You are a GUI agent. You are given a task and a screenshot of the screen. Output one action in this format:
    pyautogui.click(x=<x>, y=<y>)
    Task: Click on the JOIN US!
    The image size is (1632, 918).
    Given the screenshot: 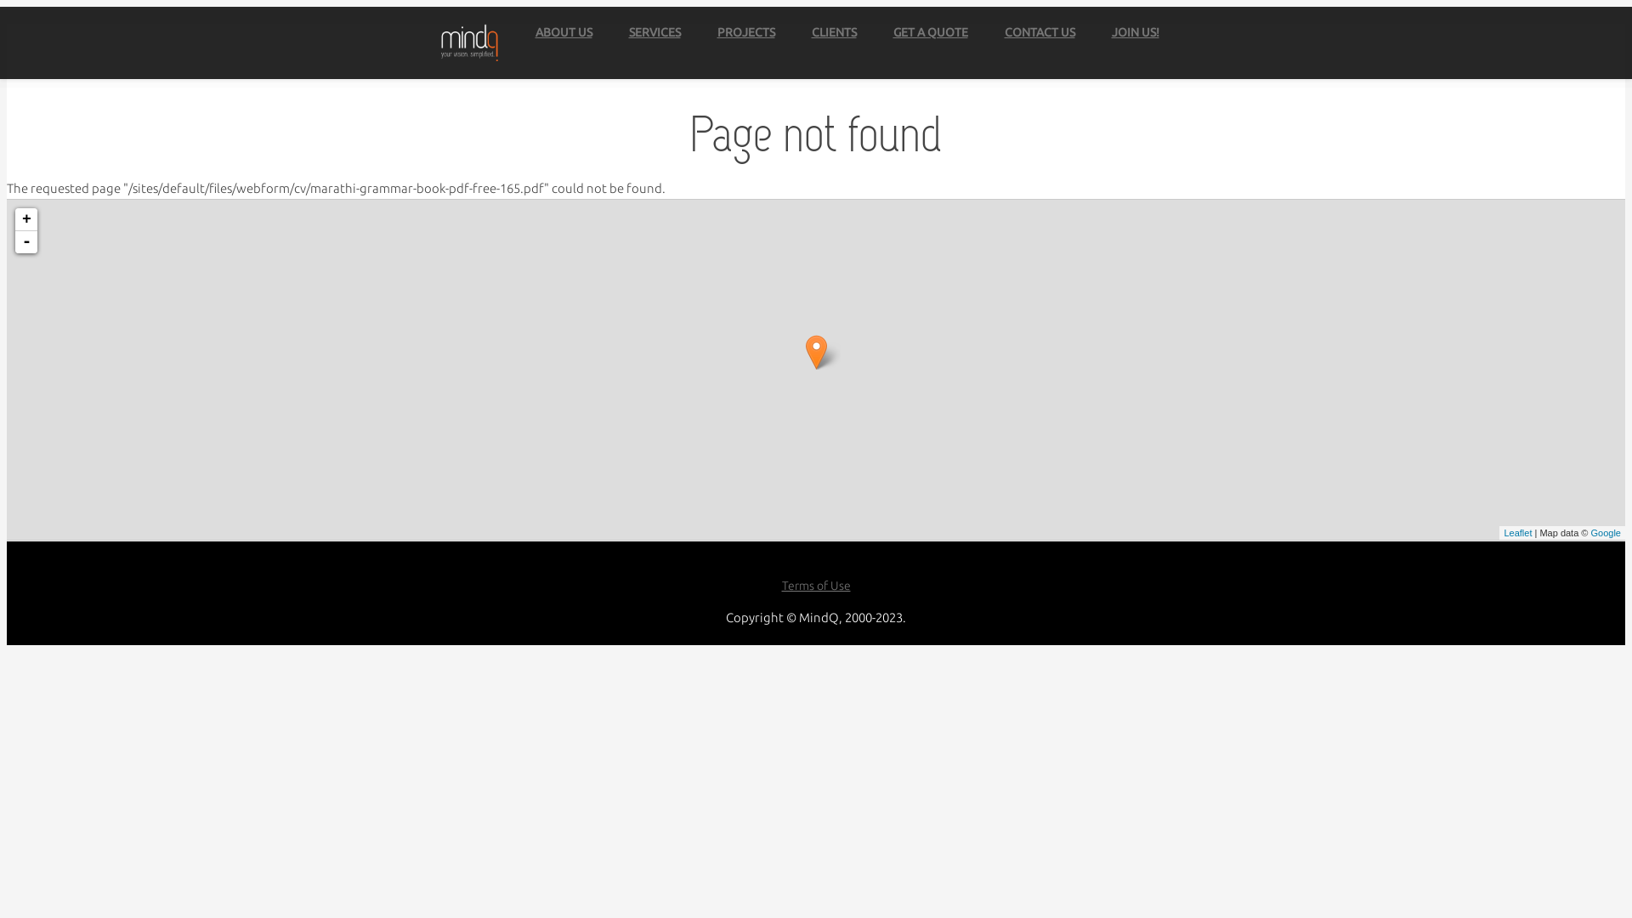 What is the action you would take?
    pyautogui.click(x=1136, y=32)
    